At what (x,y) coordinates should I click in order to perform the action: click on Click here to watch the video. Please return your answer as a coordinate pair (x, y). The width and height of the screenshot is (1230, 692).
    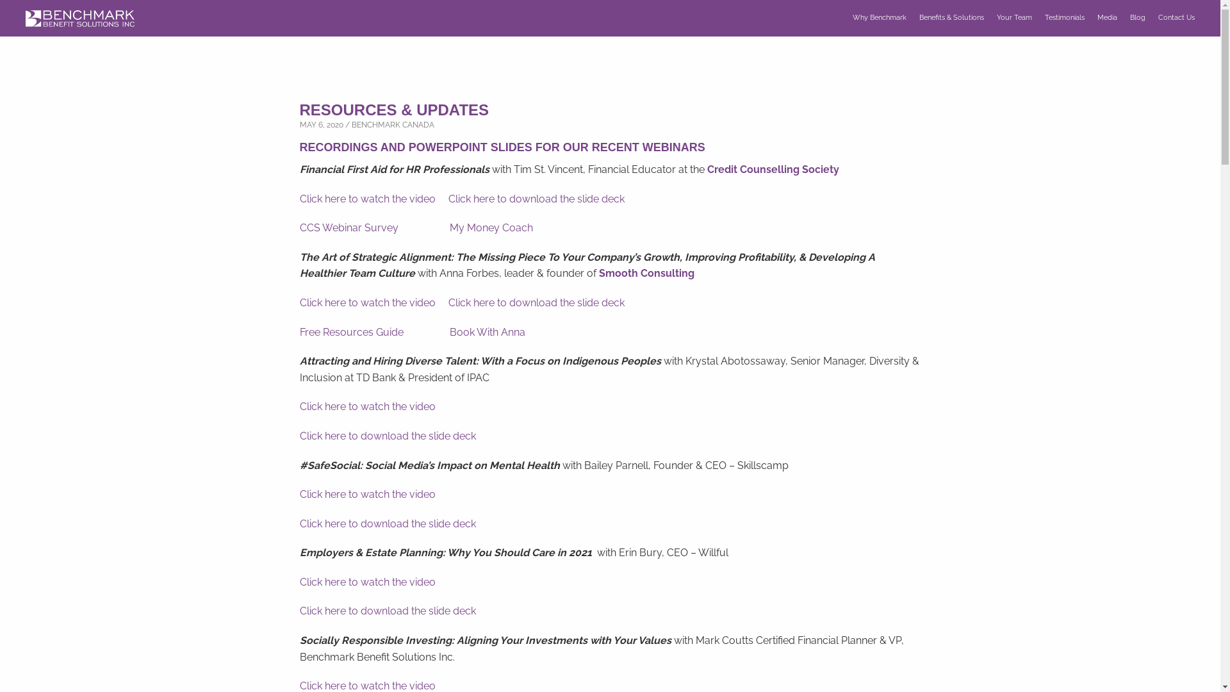
    Looking at the image, I should click on (368, 582).